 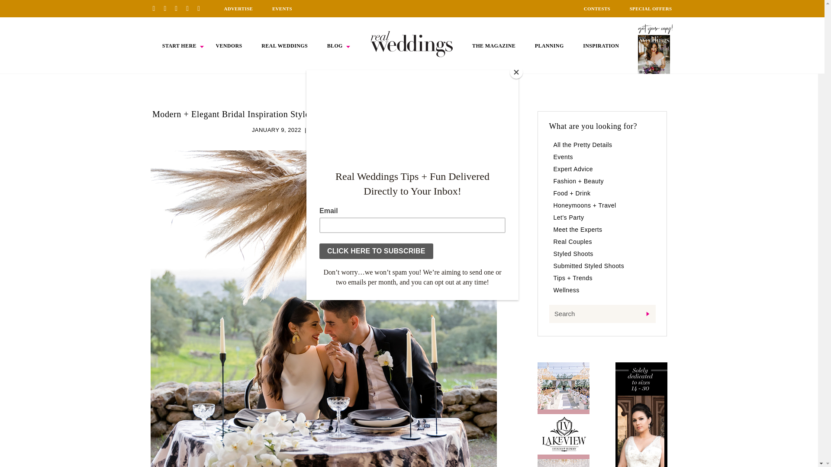 What do you see at coordinates (651, 9) in the screenshot?
I see `SPECIAL OFFERS` at bounding box center [651, 9].